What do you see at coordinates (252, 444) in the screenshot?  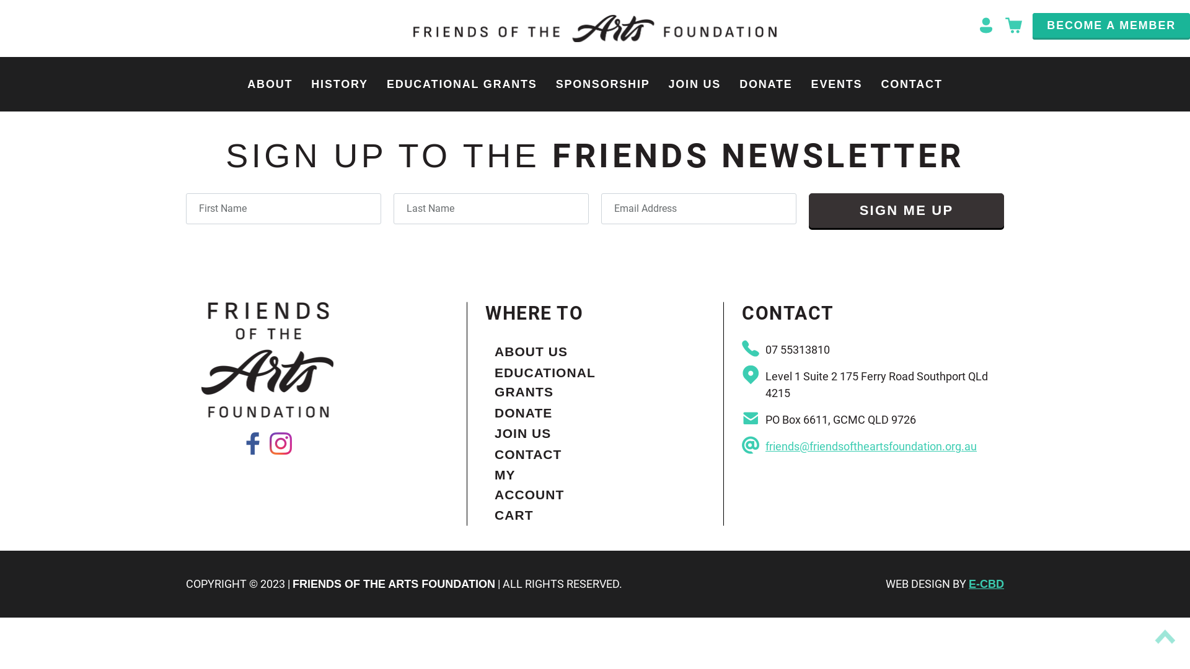 I see `Like us on Facebook` at bounding box center [252, 444].